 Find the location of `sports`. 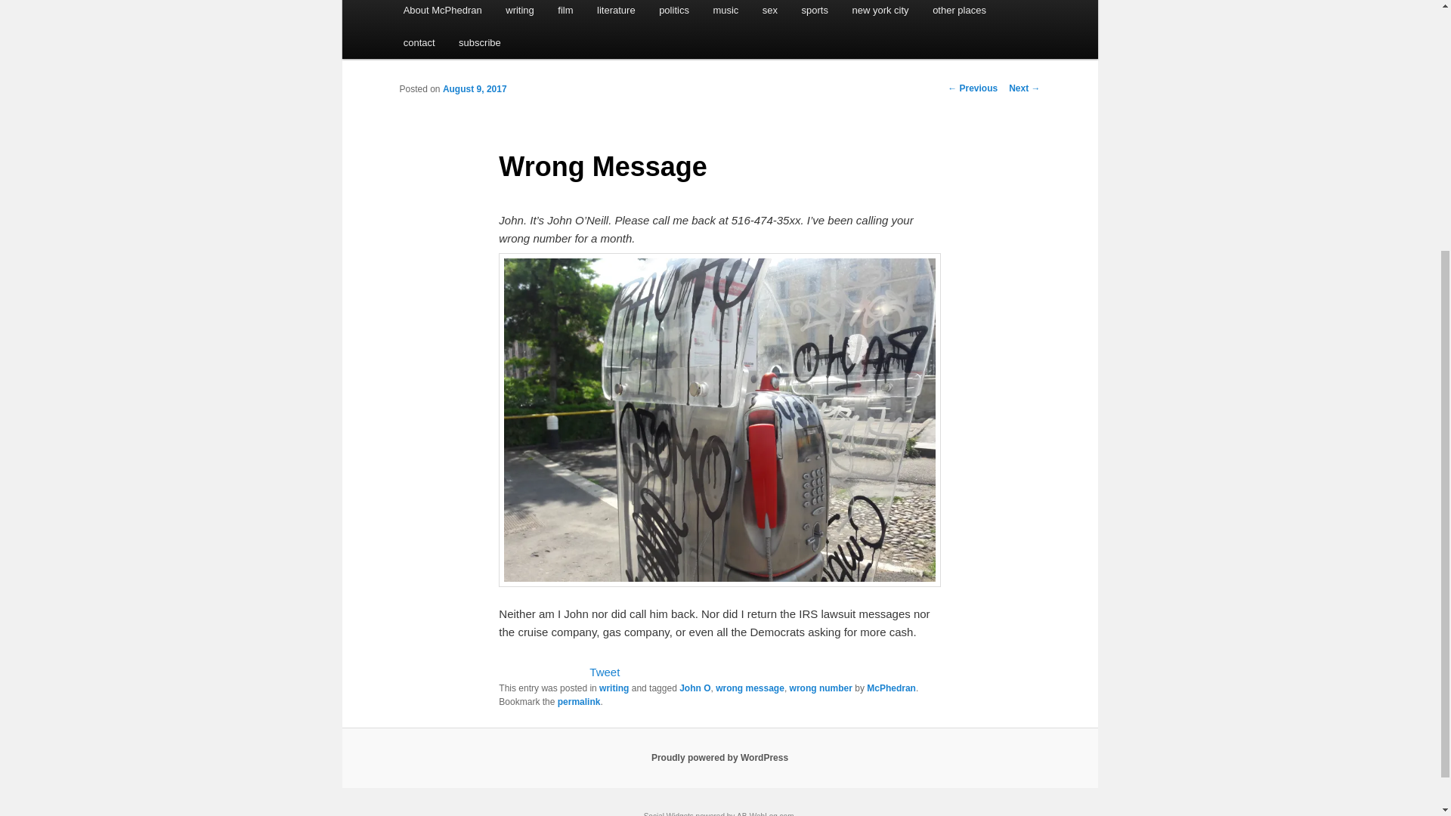

sports is located at coordinates (815, 13).